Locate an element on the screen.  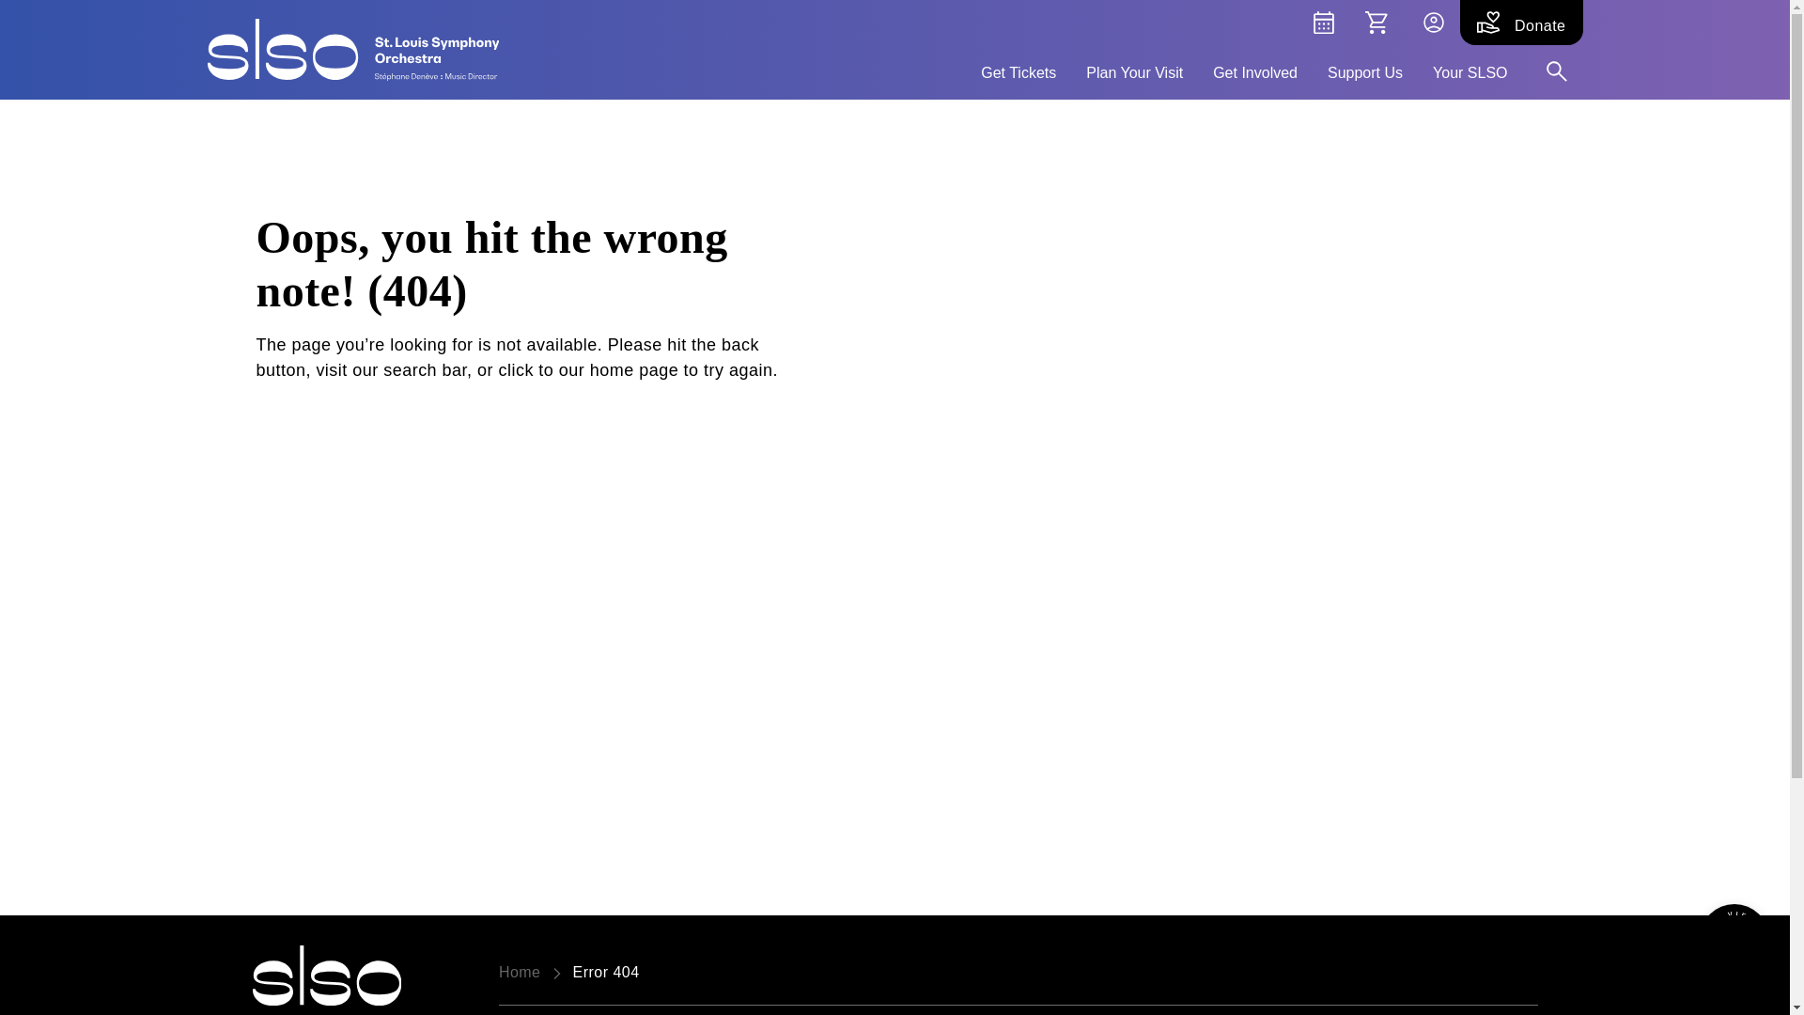
Plan Your Visit is located at coordinates (1134, 70).